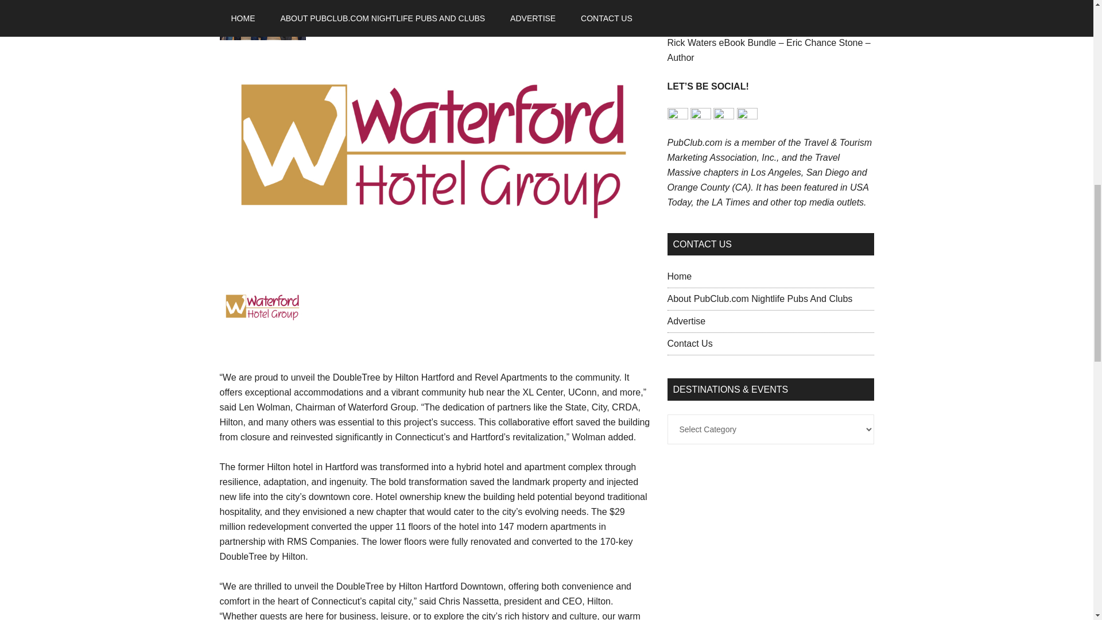  I want to click on Advertise, so click(685, 321).